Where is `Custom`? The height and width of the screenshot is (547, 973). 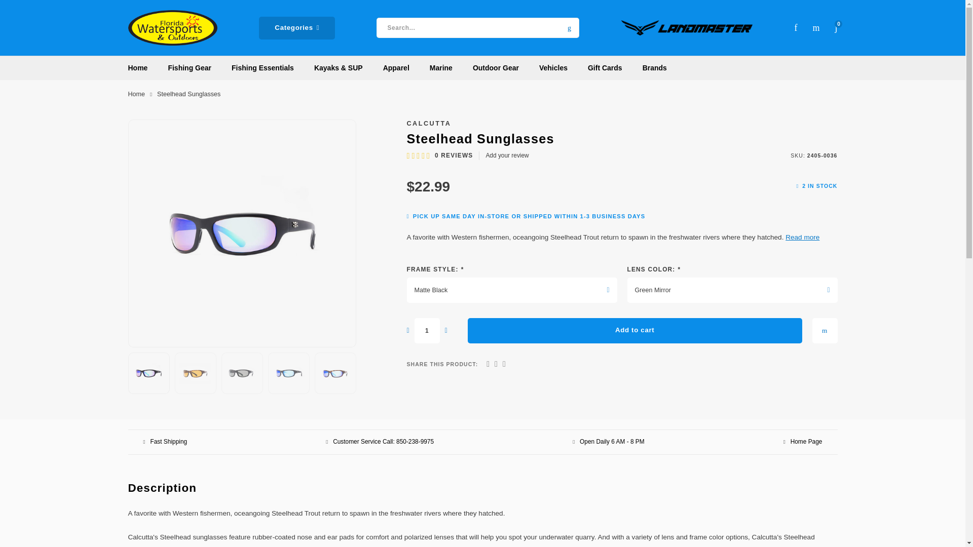 Custom is located at coordinates (687, 27).